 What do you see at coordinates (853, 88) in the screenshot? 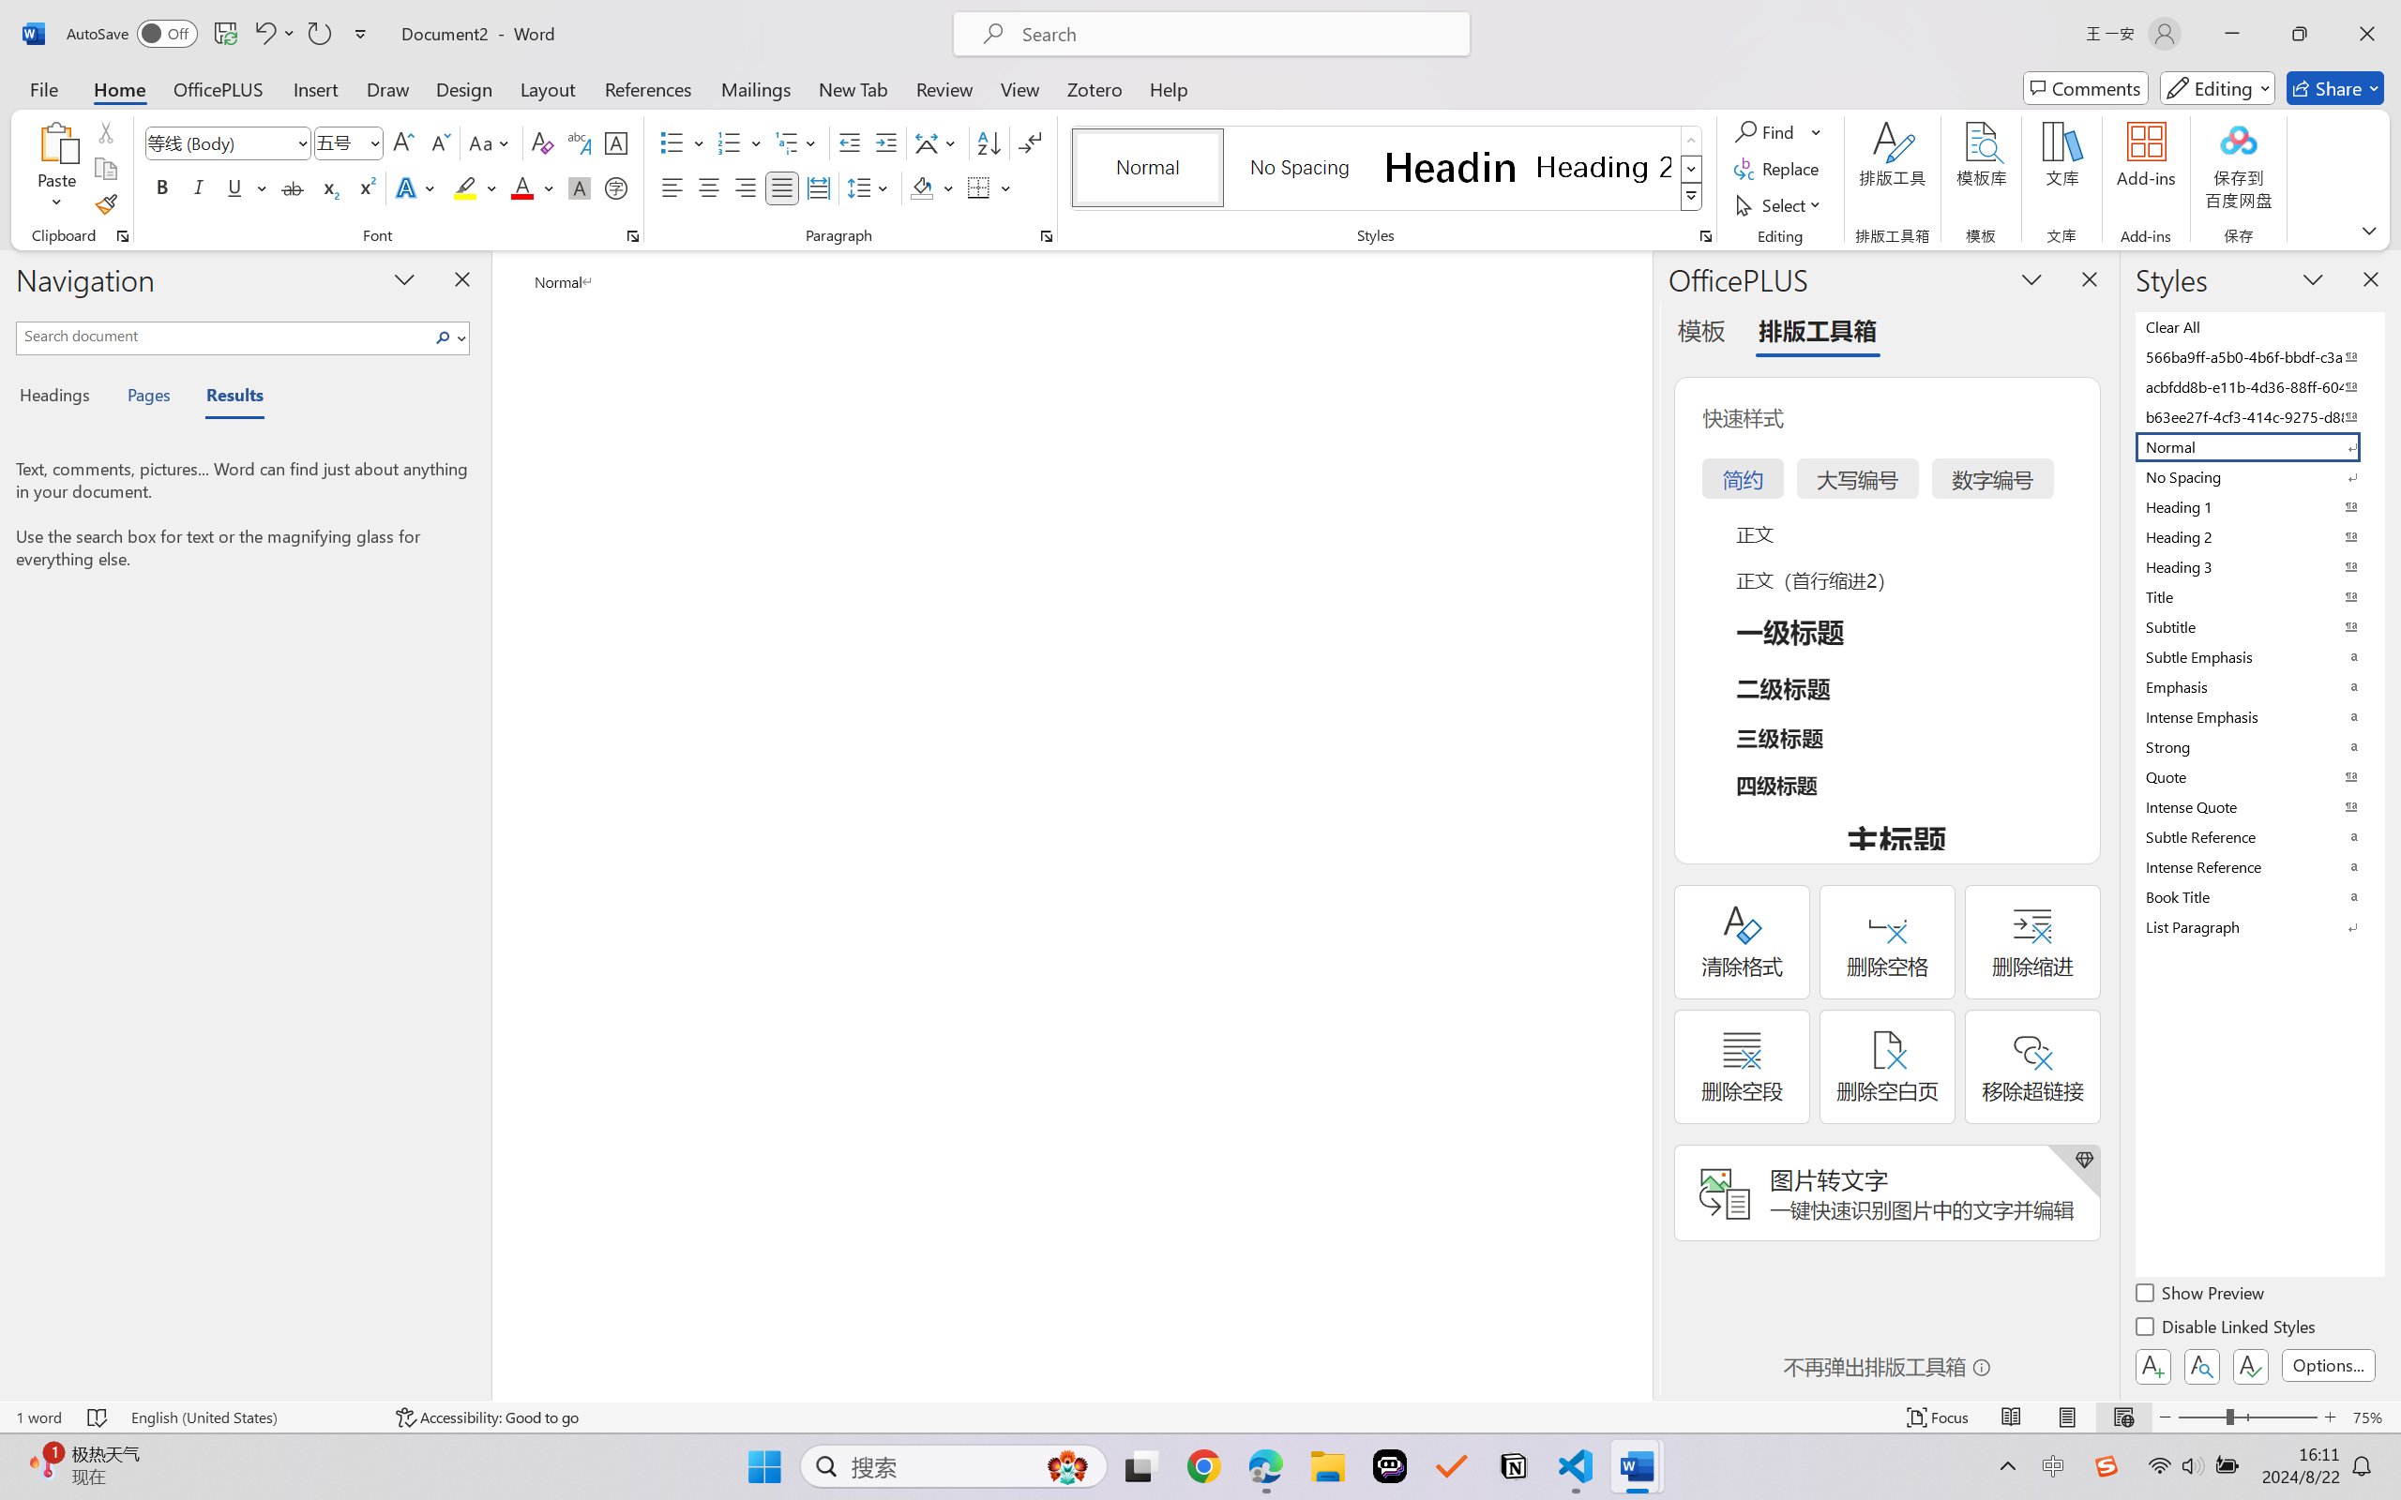
I see `New Tab` at bounding box center [853, 88].